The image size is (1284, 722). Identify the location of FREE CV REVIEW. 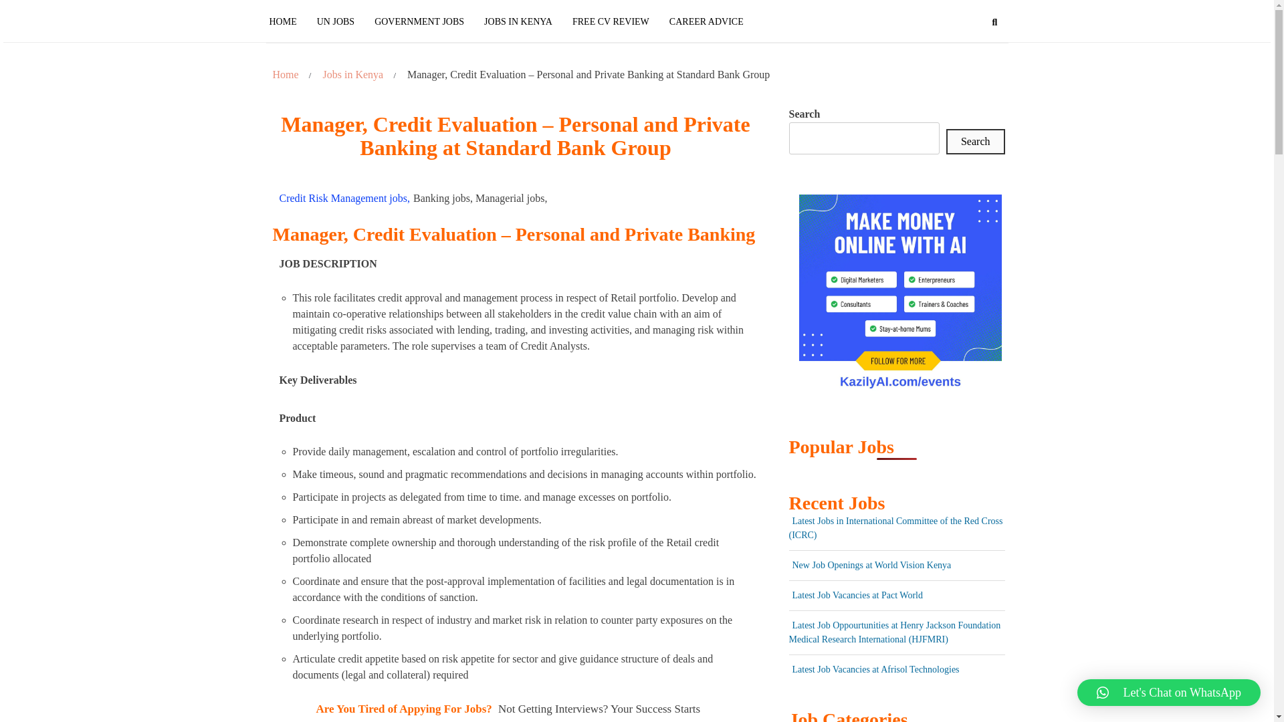
(611, 21).